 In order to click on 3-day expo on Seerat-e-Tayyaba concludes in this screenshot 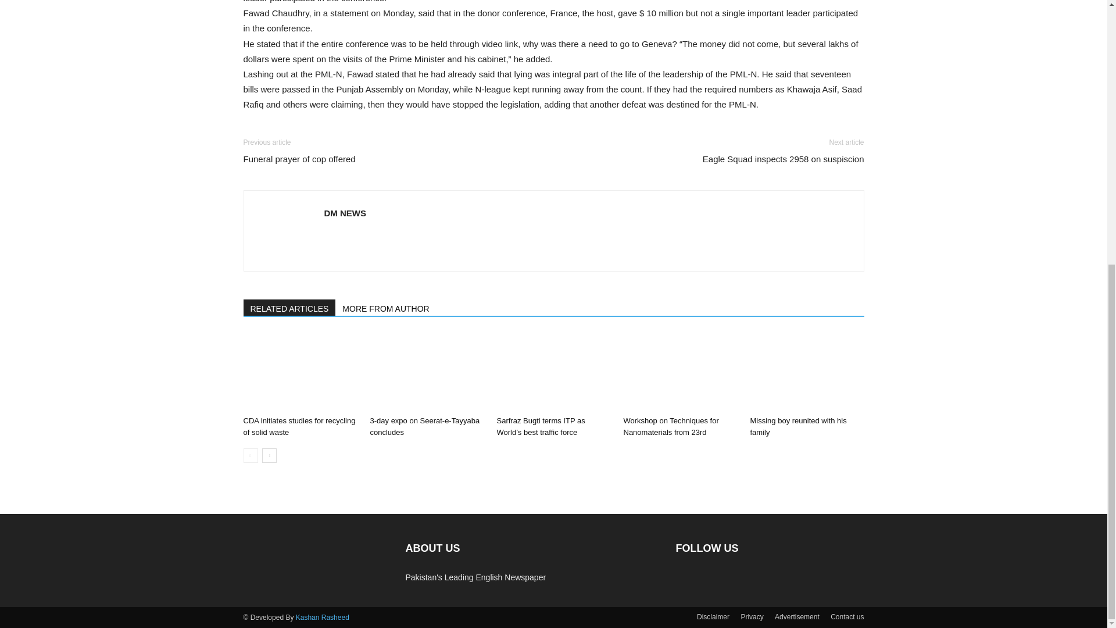, I will do `click(424, 426)`.